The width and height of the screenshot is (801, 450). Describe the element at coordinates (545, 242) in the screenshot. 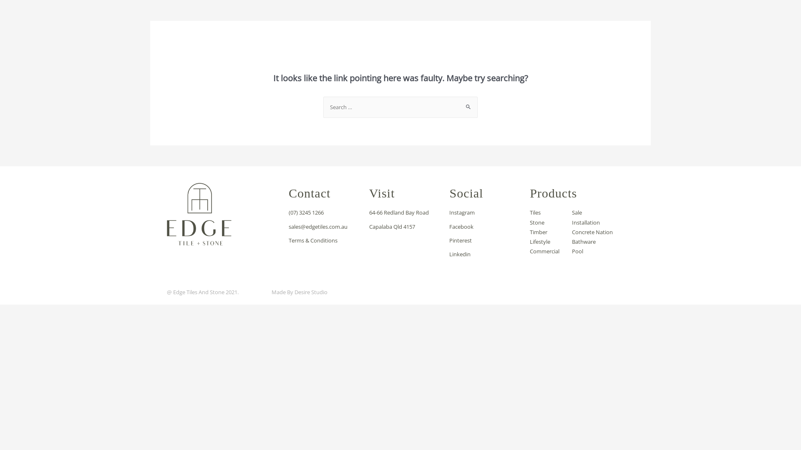

I see `Lifestyle` at that location.